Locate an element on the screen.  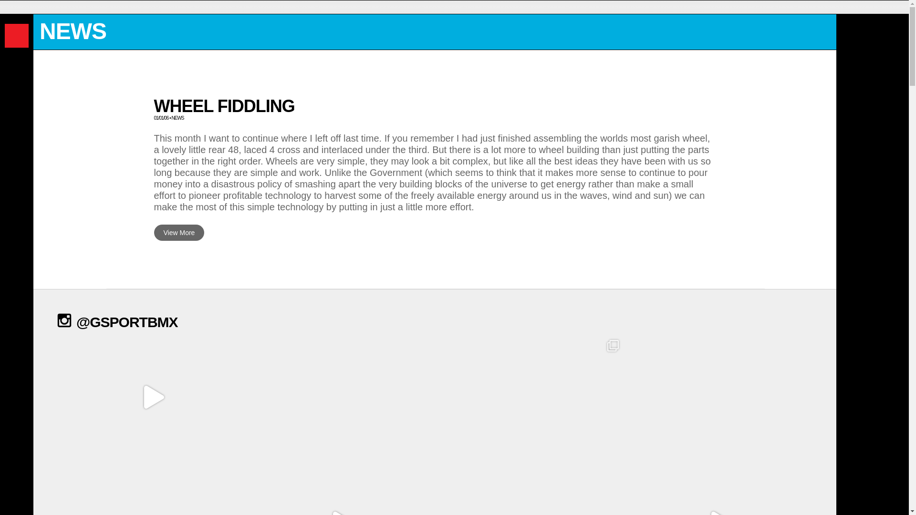
GSport is located at coordinates (16, 35).